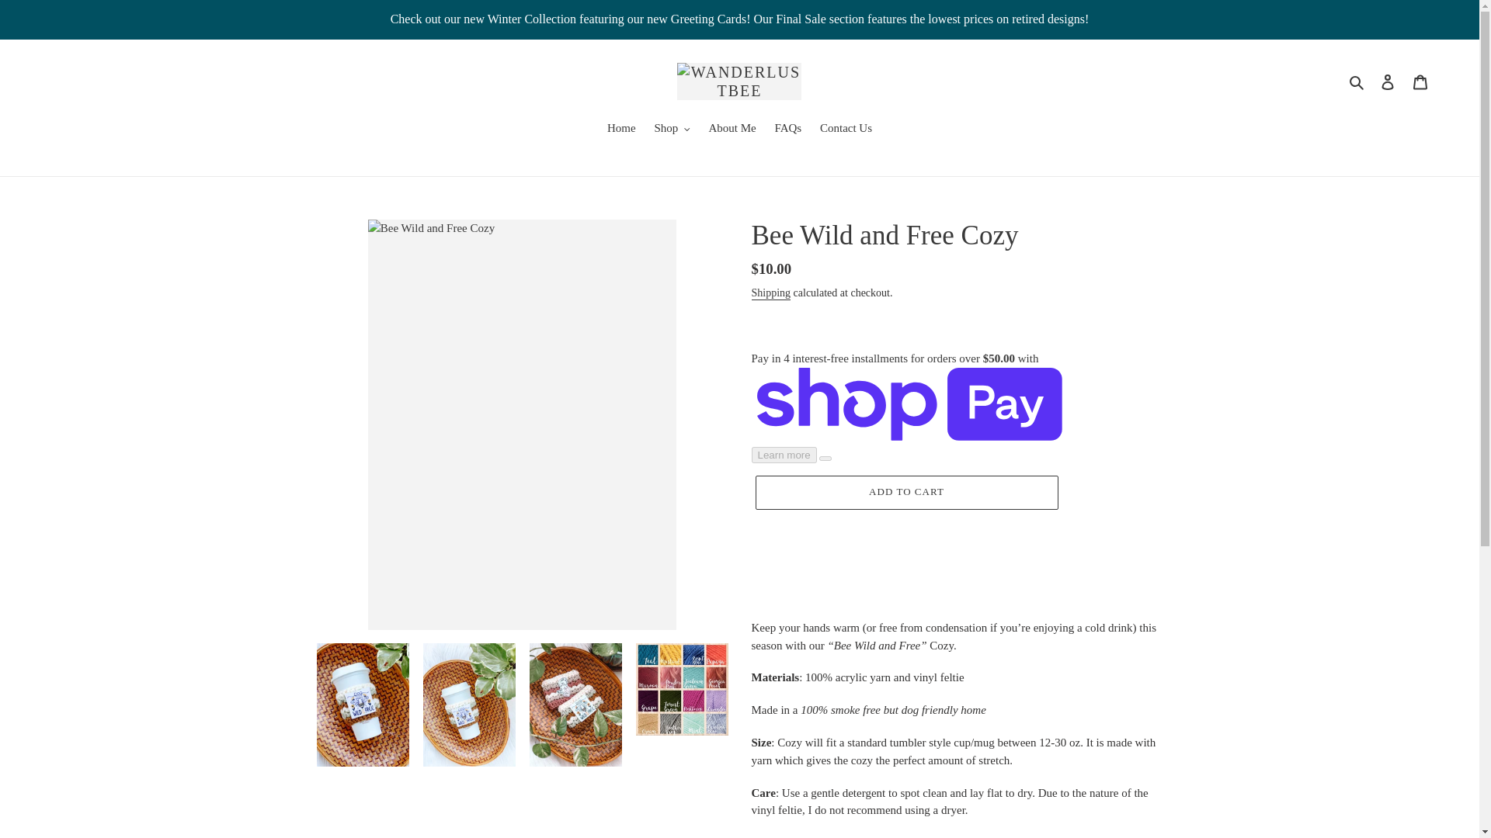 This screenshot has width=1491, height=838. Describe the element at coordinates (1357, 81) in the screenshot. I see `Search` at that location.